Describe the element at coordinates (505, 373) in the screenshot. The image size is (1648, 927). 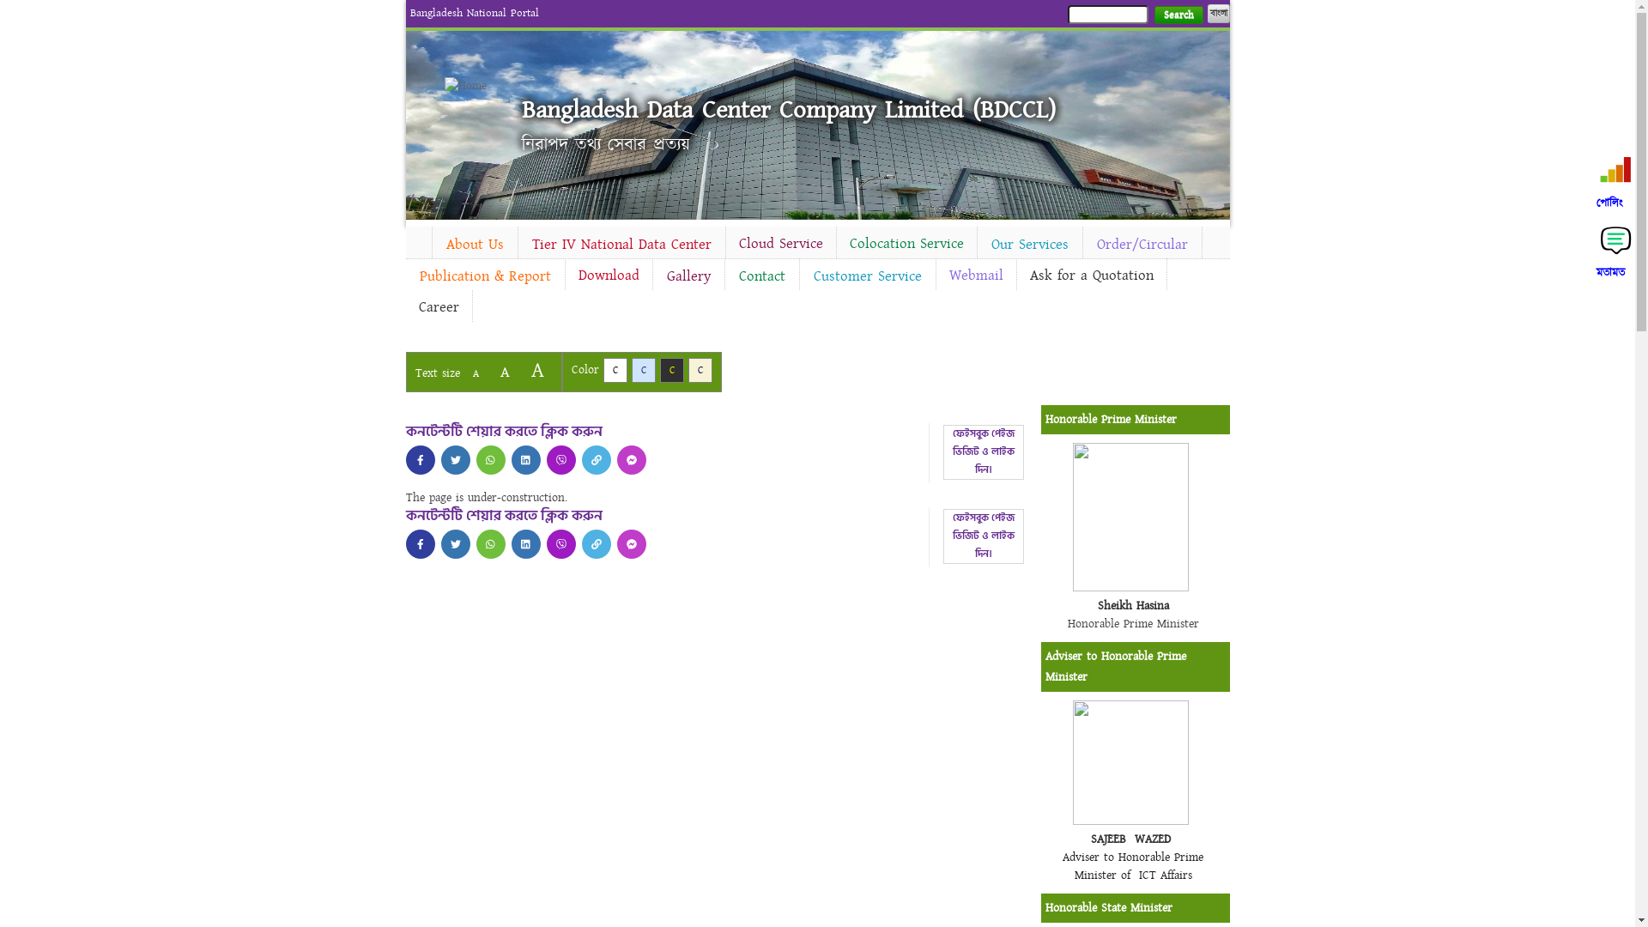
I see `A` at that location.